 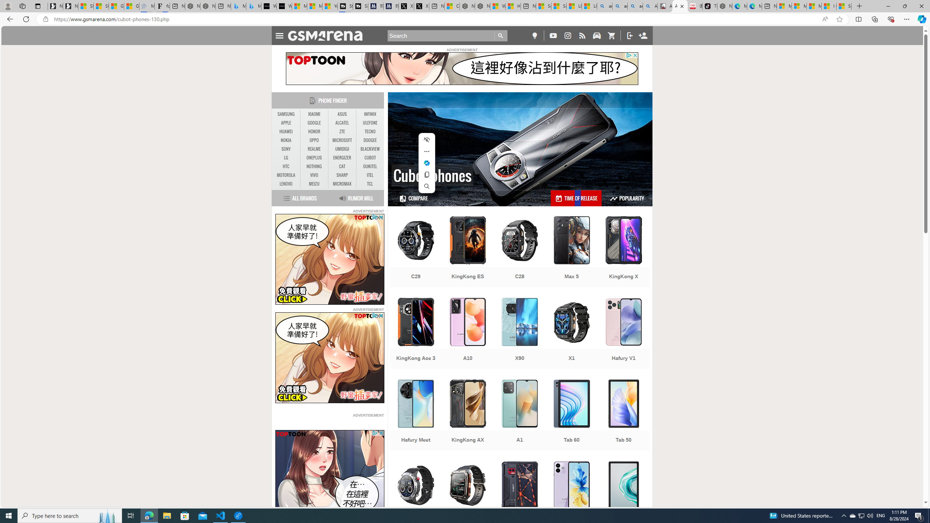 I want to click on KingKong X, so click(x=623, y=252).